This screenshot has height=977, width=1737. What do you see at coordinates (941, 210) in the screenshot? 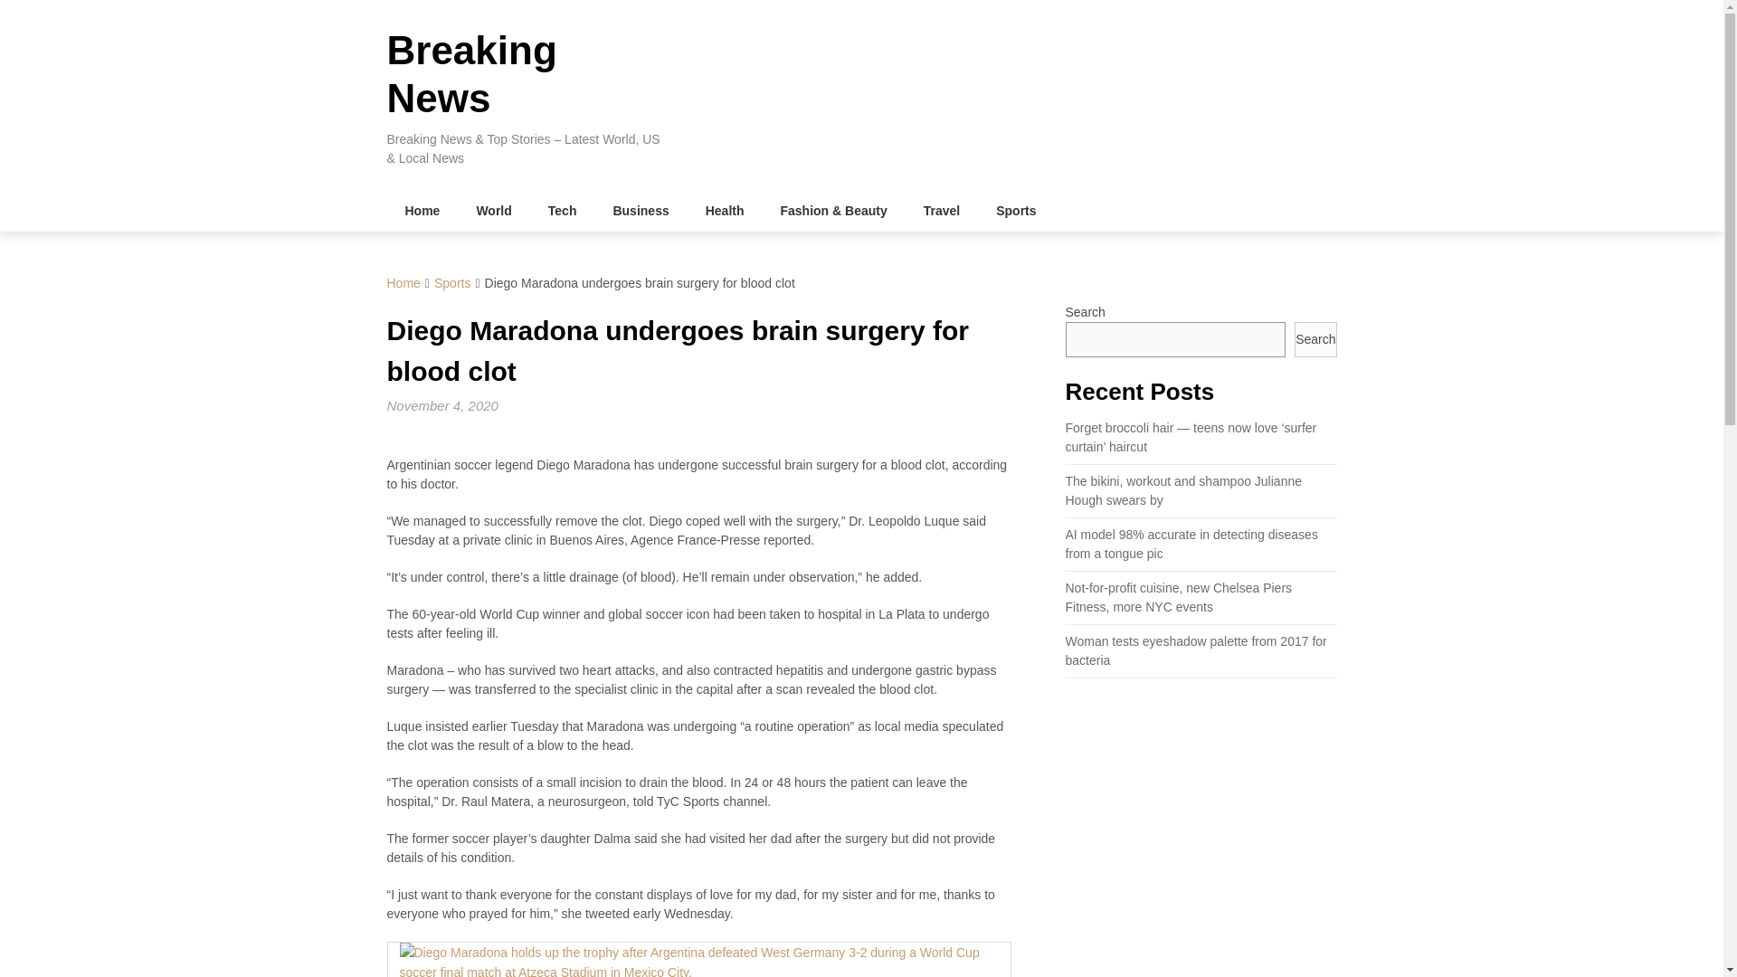
I see `Travel` at bounding box center [941, 210].